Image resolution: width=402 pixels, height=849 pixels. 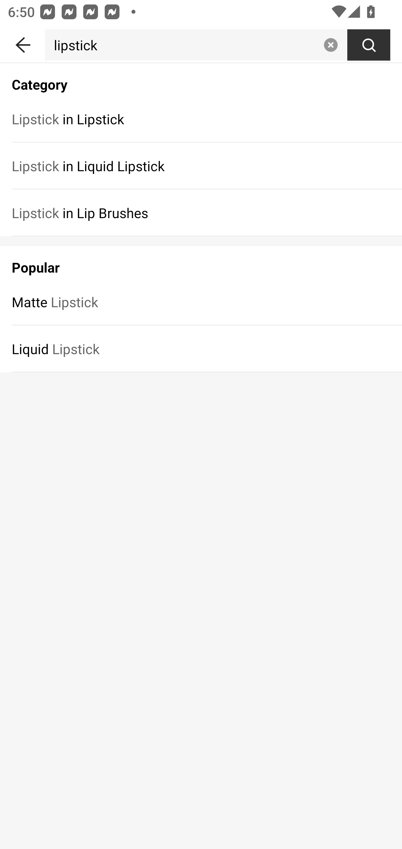 What do you see at coordinates (201, 79) in the screenshot?
I see `Category` at bounding box center [201, 79].